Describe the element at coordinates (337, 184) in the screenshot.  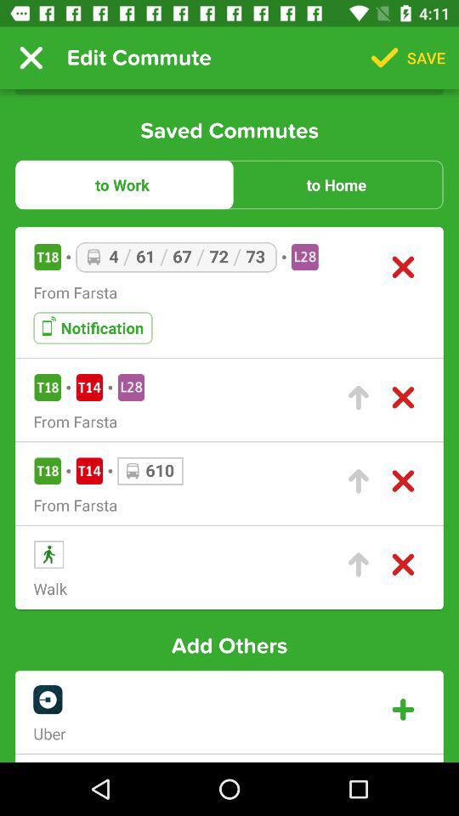
I see `select the item to the right of the to work item` at that location.